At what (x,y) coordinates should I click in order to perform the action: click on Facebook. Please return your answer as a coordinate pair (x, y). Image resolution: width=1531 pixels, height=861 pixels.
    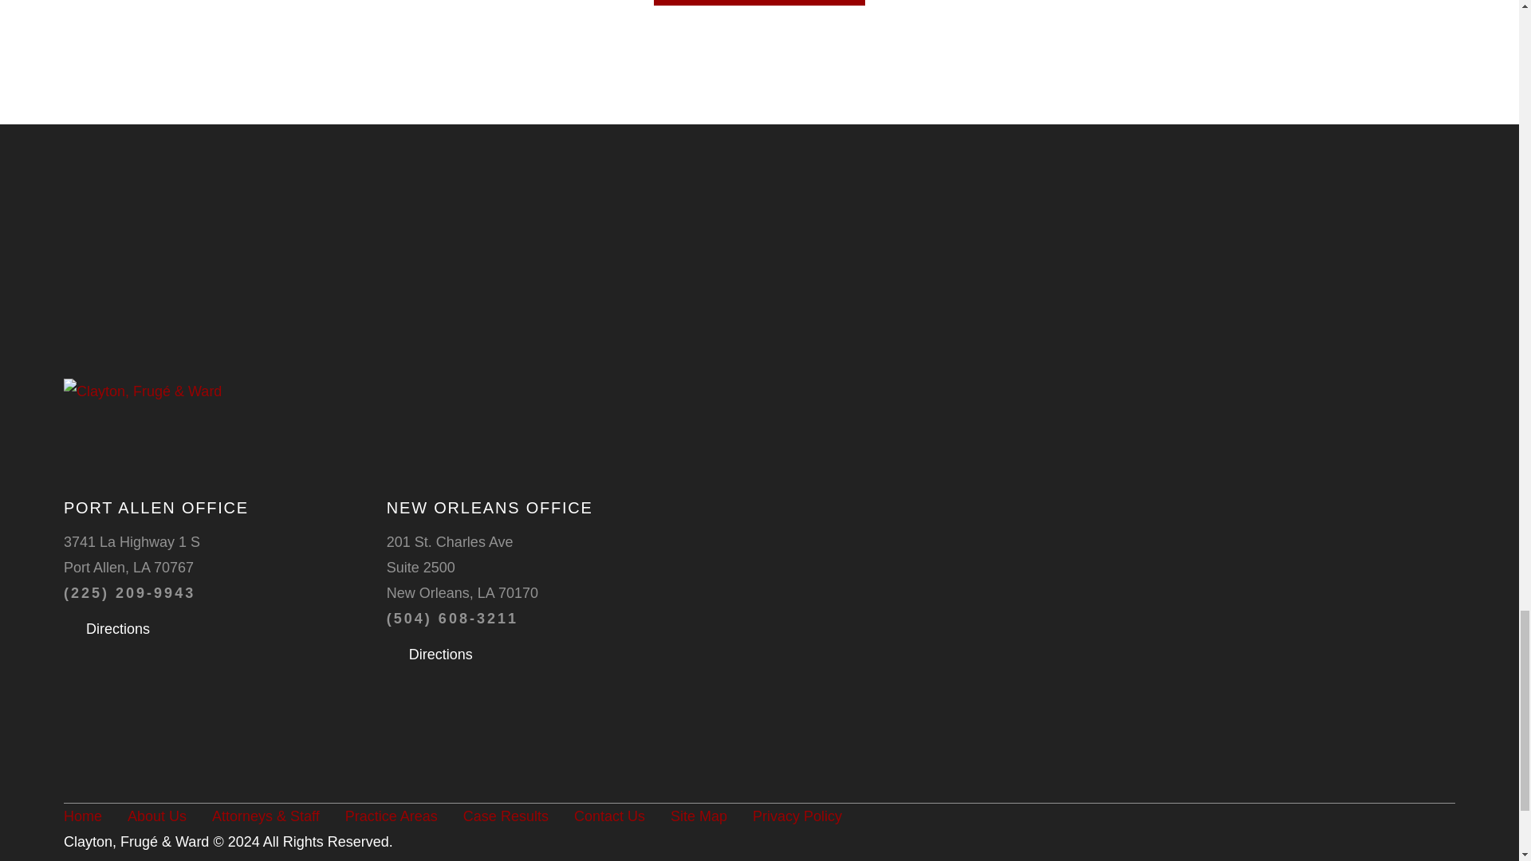
    Looking at the image, I should click on (1218, 816).